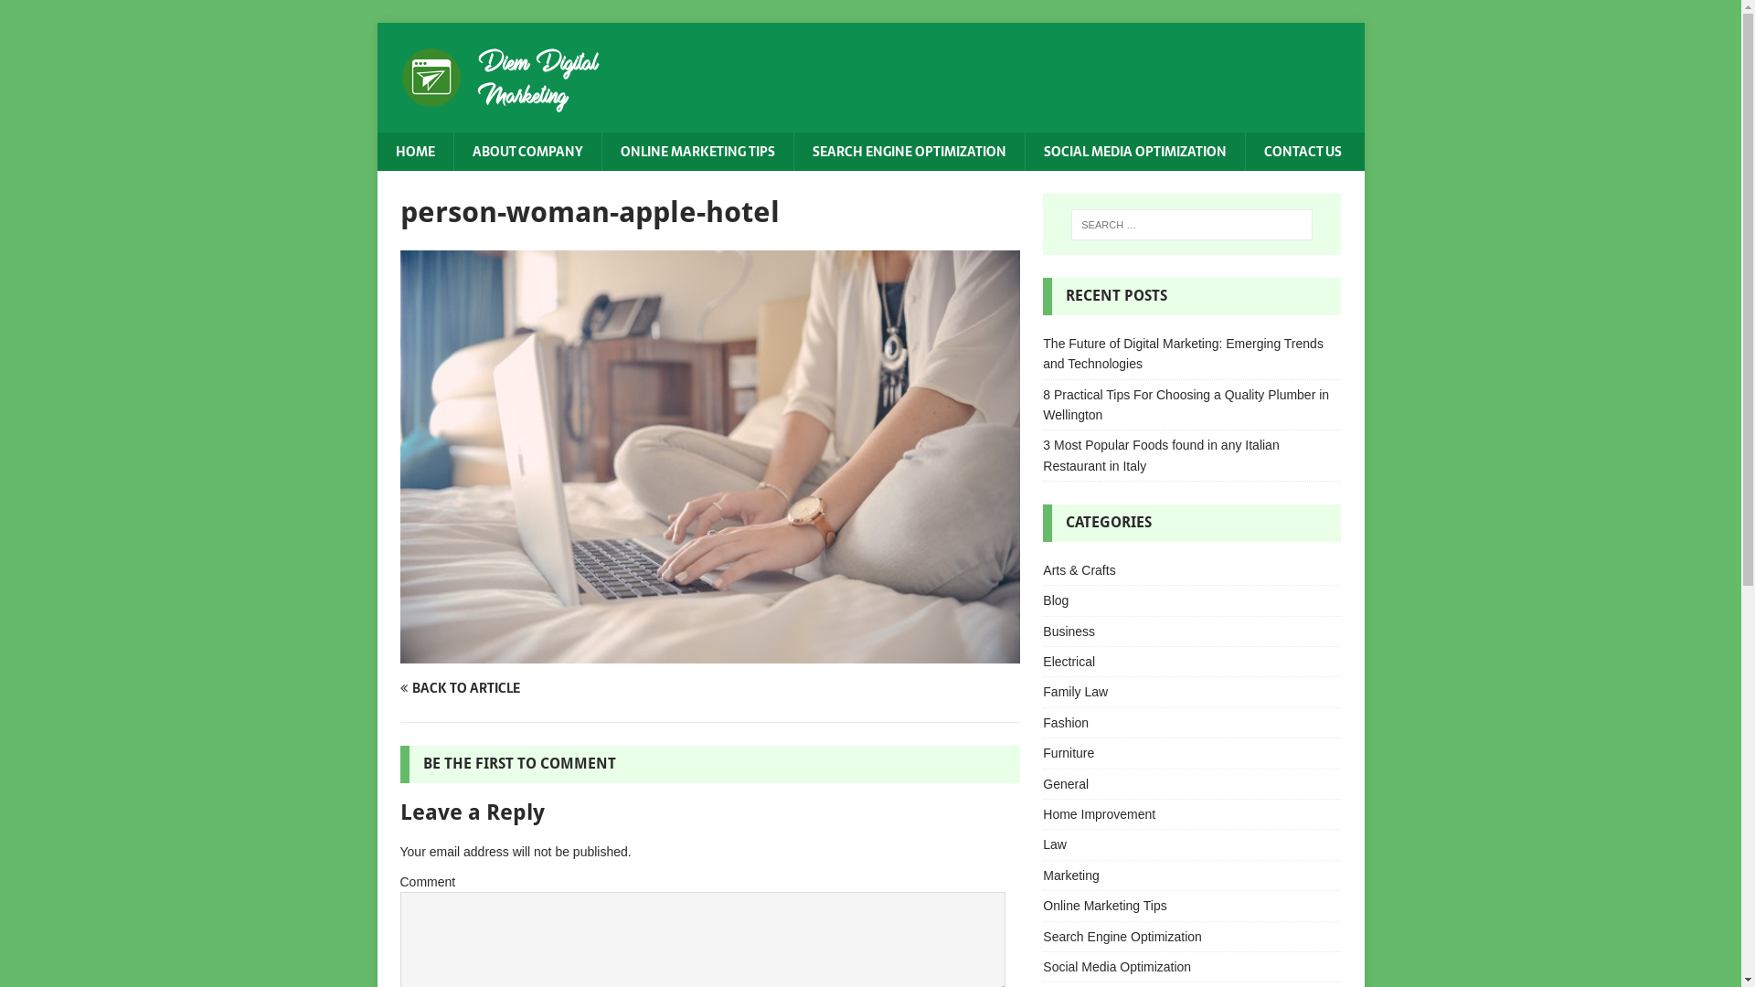  What do you see at coordinates (909, 152) in the screenshot?
I see `SEARCH ENGINE OPTIMIZATION` at bounding box center [909, 152].